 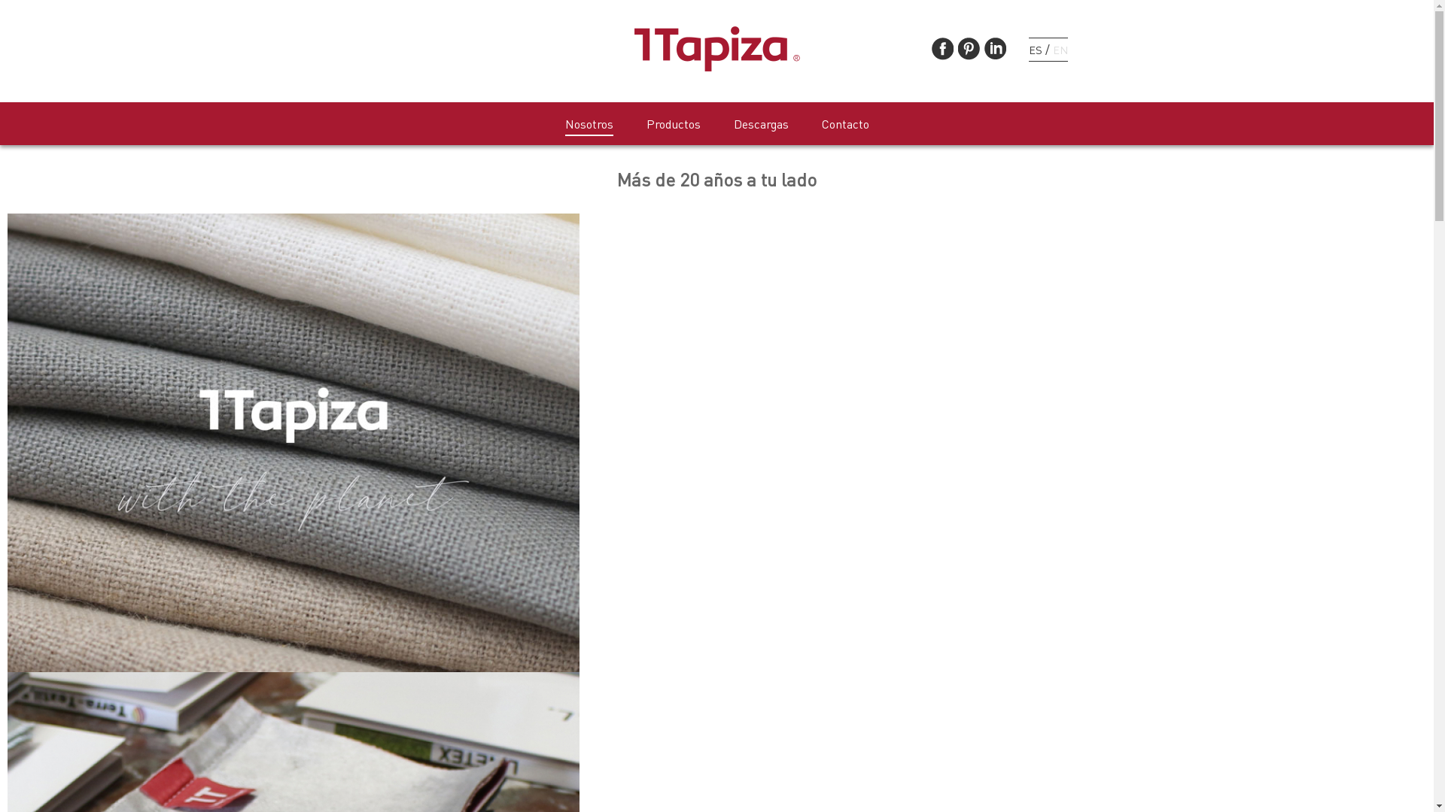 What do you see at coordinates (969, 49) in the screenshot?
I see `Pinterest` at bounding box center [969, 49].